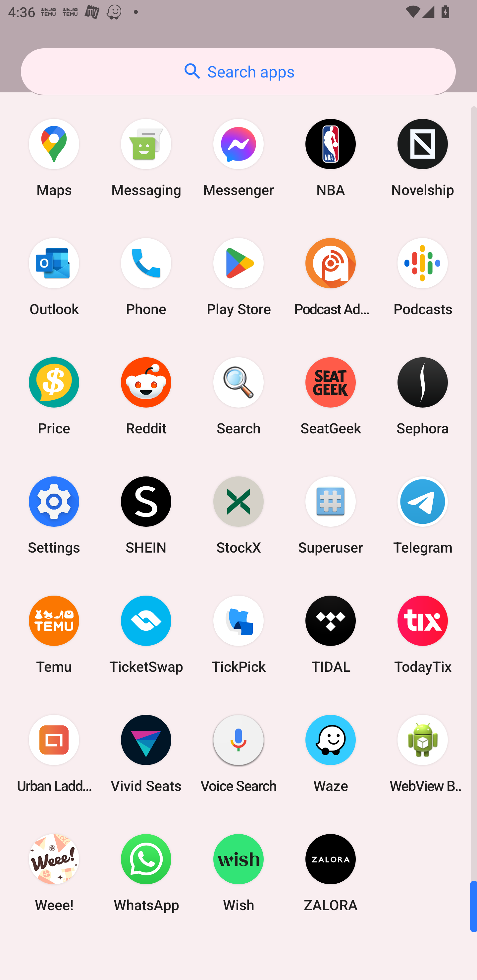 The height and width of the screenshot is (980, 477). I want to click on Voice Search, so click(238, 754).